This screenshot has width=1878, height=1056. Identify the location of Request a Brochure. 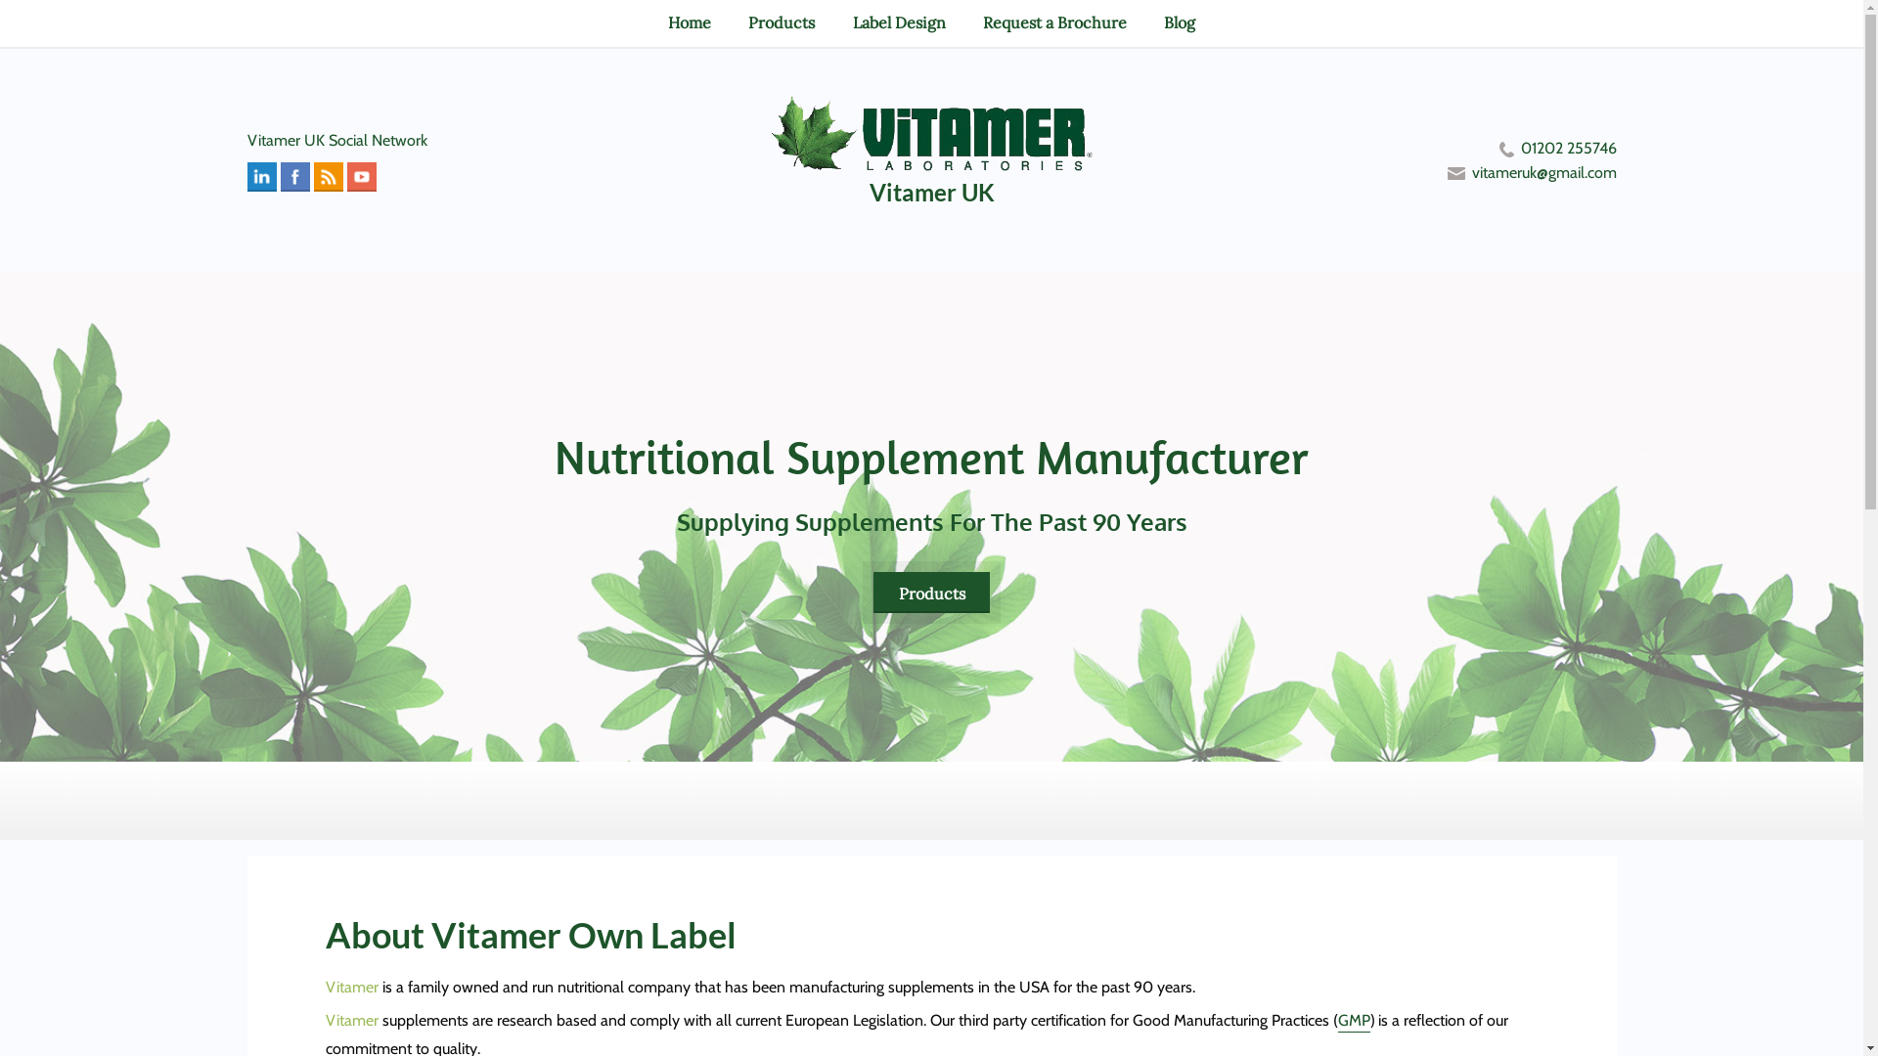
(1054, 23).